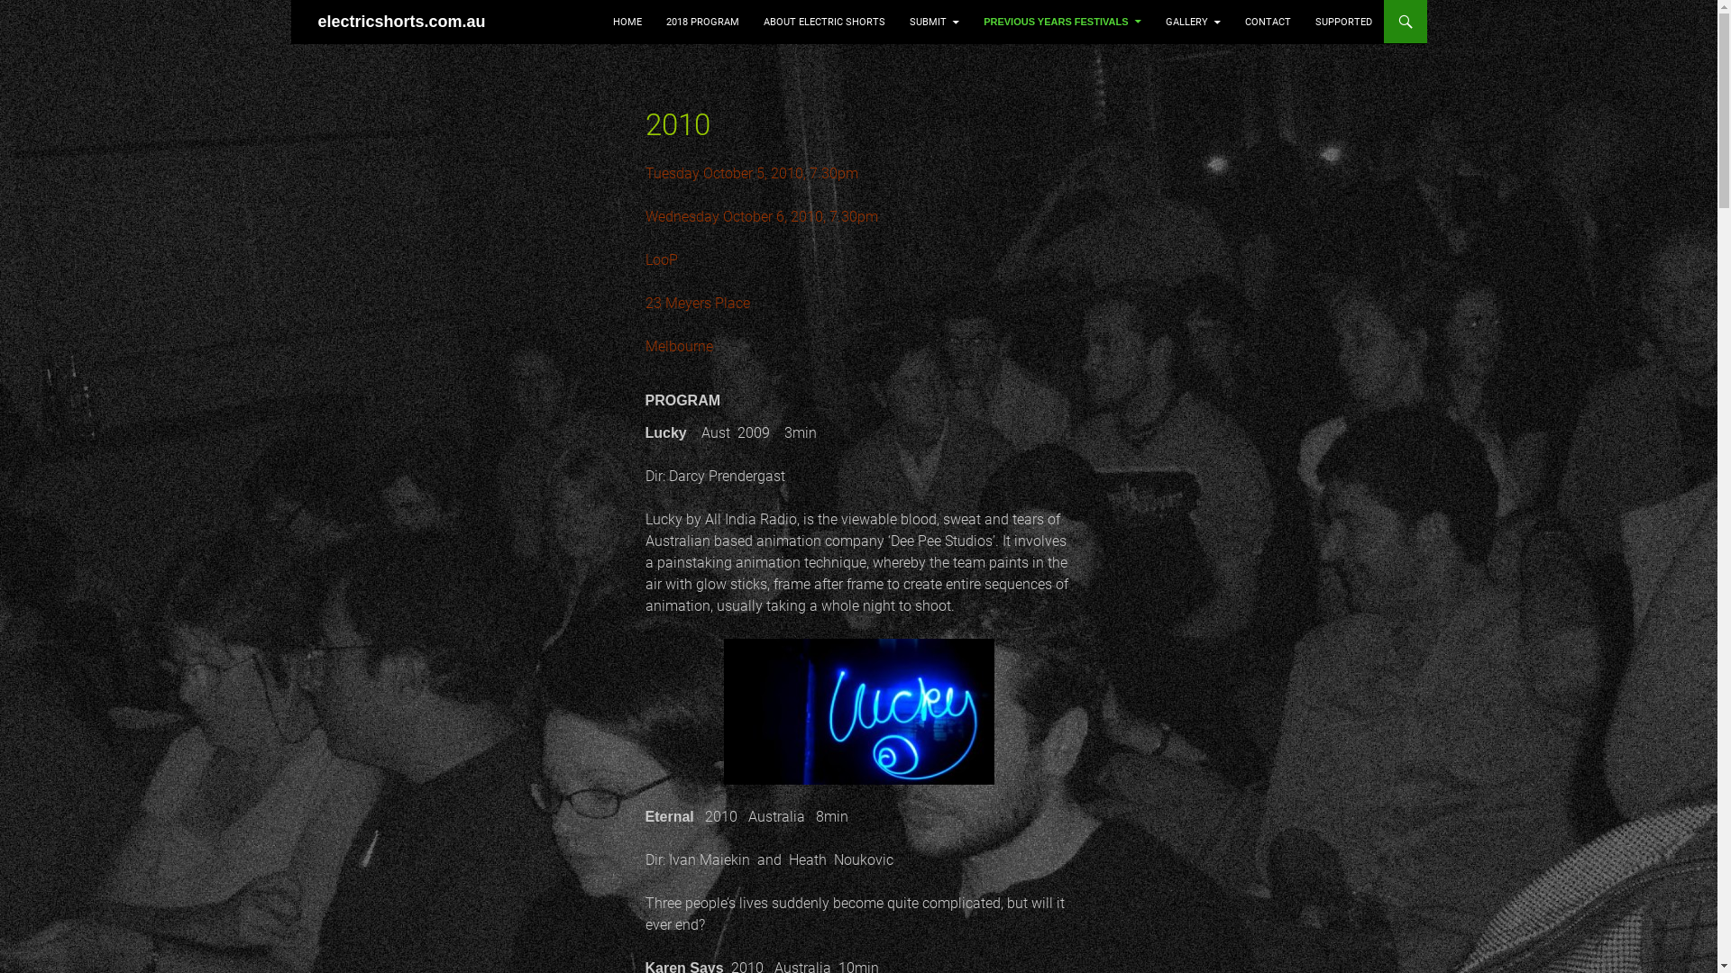  I want to click on SUPPORTED, so click(1343, 23).